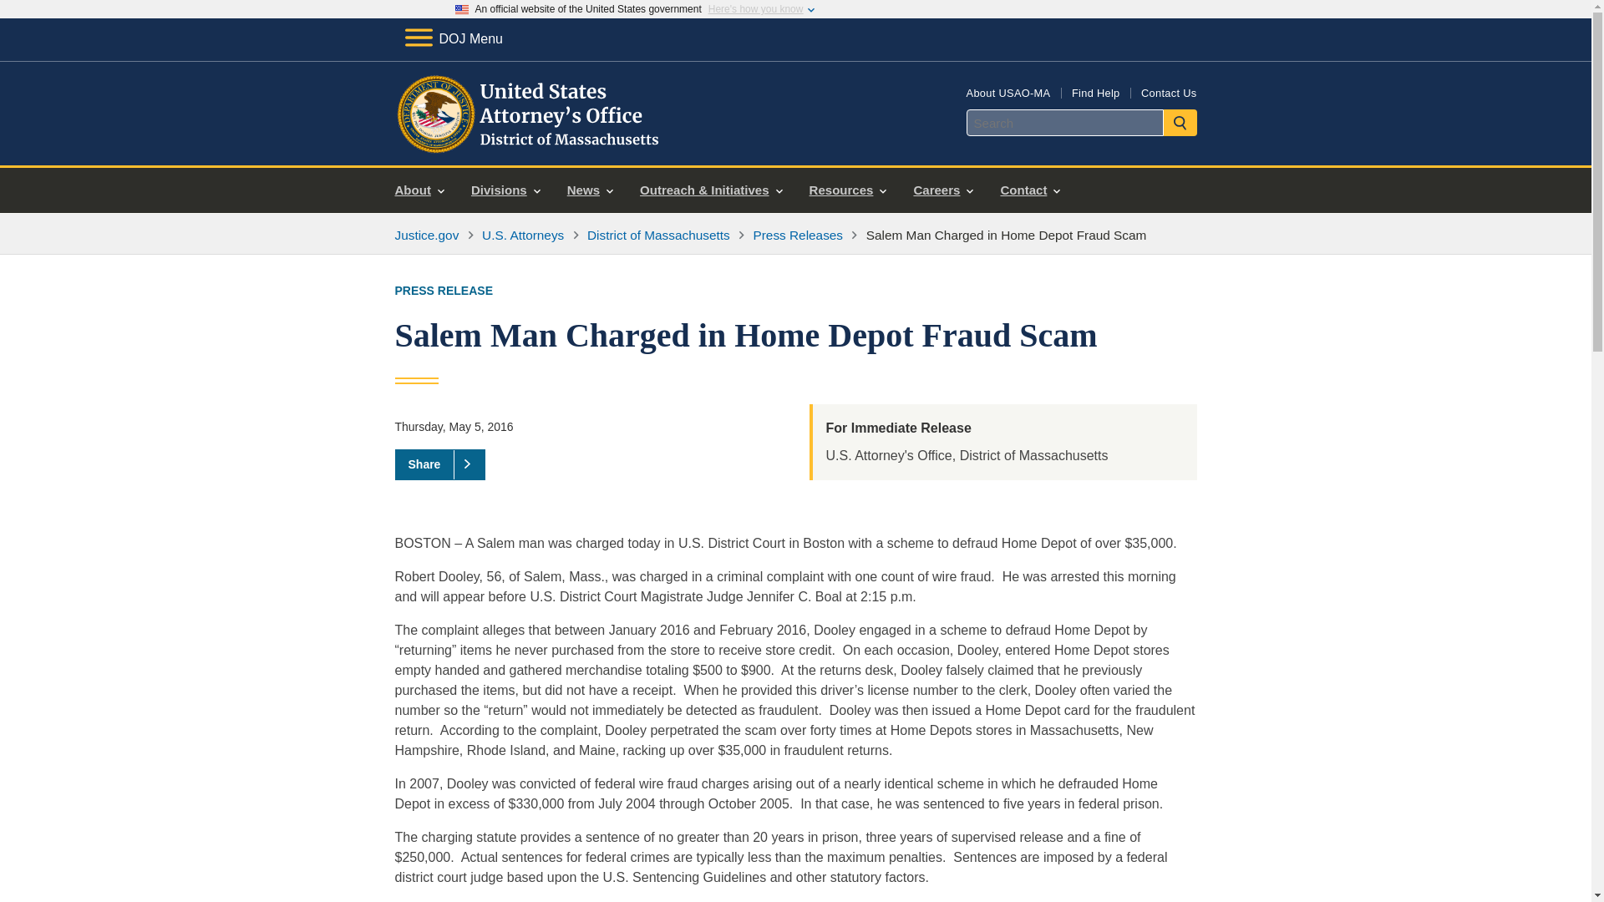  Describe the element at coordinates (1095, 92) in the screenshot. I see `Find Help` at that location.